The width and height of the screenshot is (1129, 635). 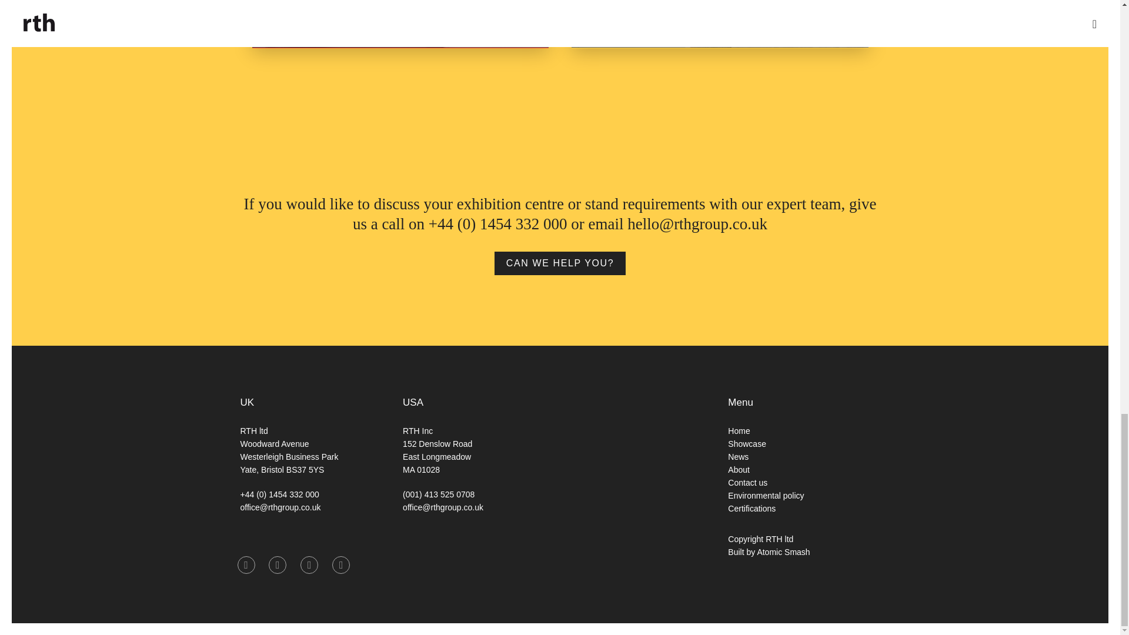 I want to click on Refuelling the delegates at the 2019 Paris Air Show, so click(x=400, y=24).